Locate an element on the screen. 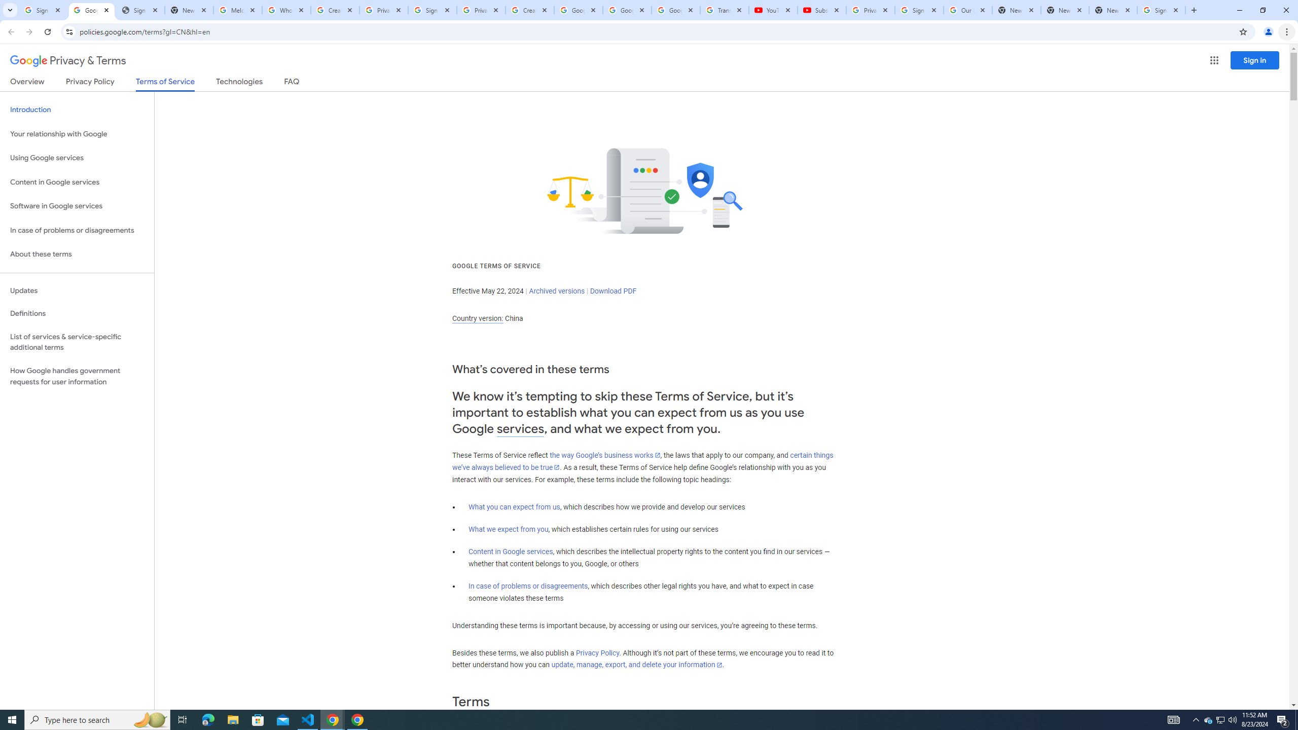 The height and width of the screenshot is (730, 1298). Close is located at coordinates (1175, 10).